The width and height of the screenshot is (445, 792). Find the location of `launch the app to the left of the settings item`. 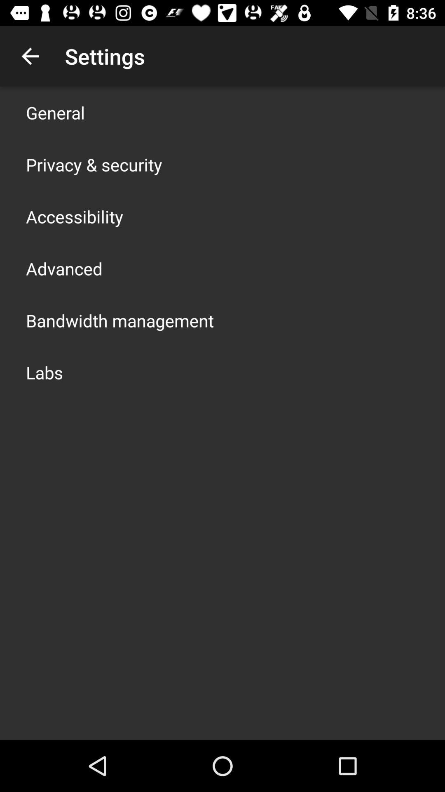

launch the app to the left of the settings item is located at coordinates (30, 56).